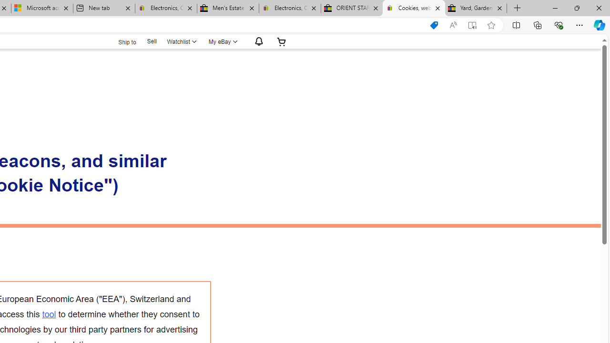  Describe the element at coordinates (152, 41) in the screenshot. I see `Sell` at that location.